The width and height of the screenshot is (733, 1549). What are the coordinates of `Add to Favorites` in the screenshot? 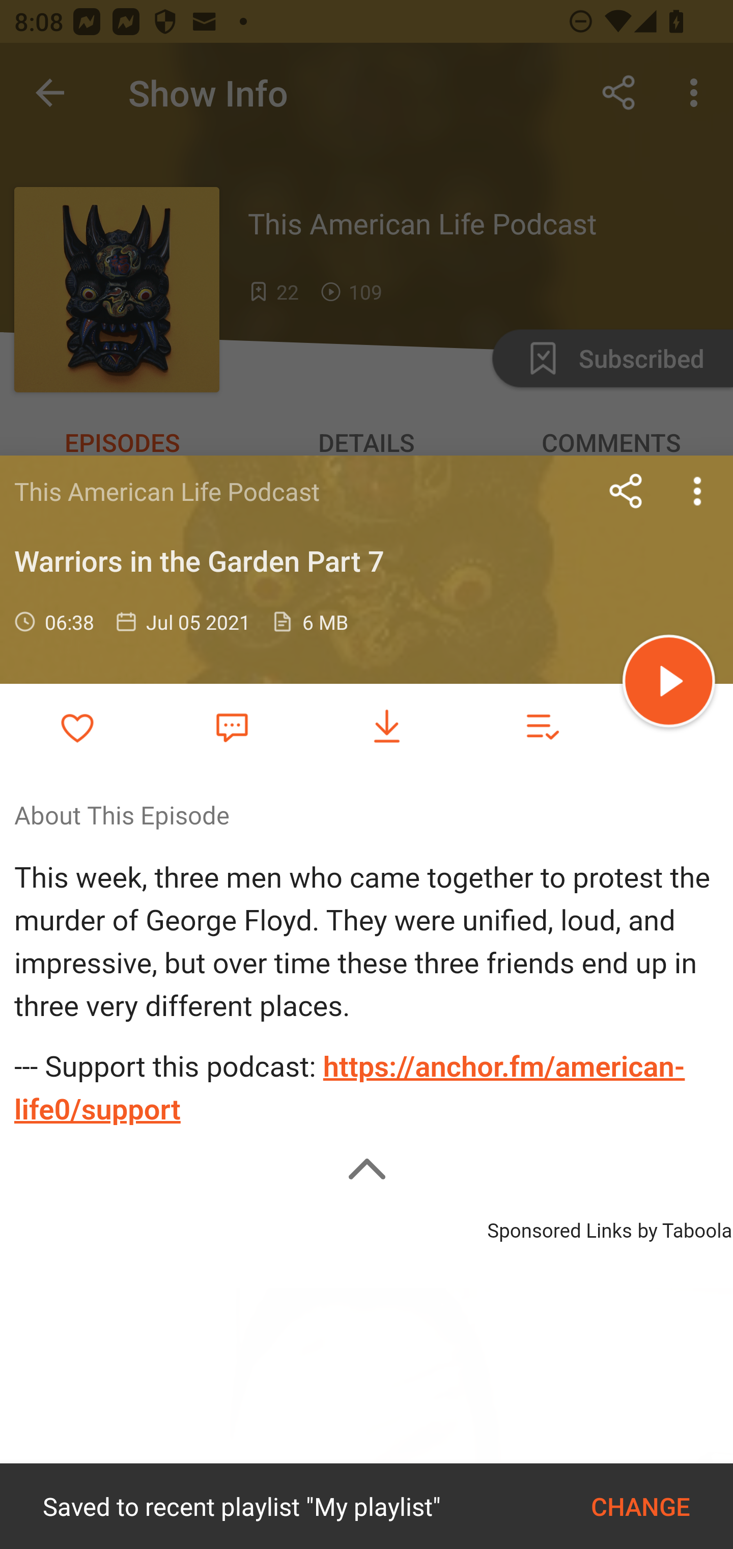 It's located at (77, 727).